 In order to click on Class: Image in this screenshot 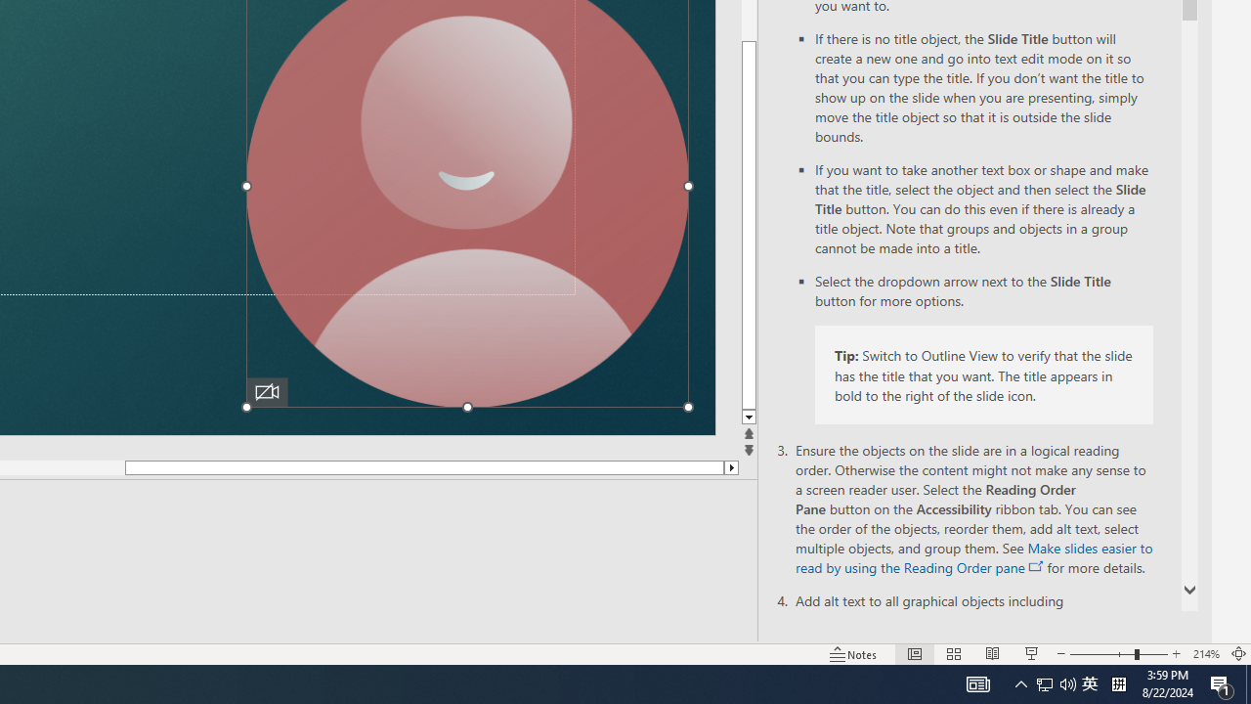, I will do `click(943, 672)`.